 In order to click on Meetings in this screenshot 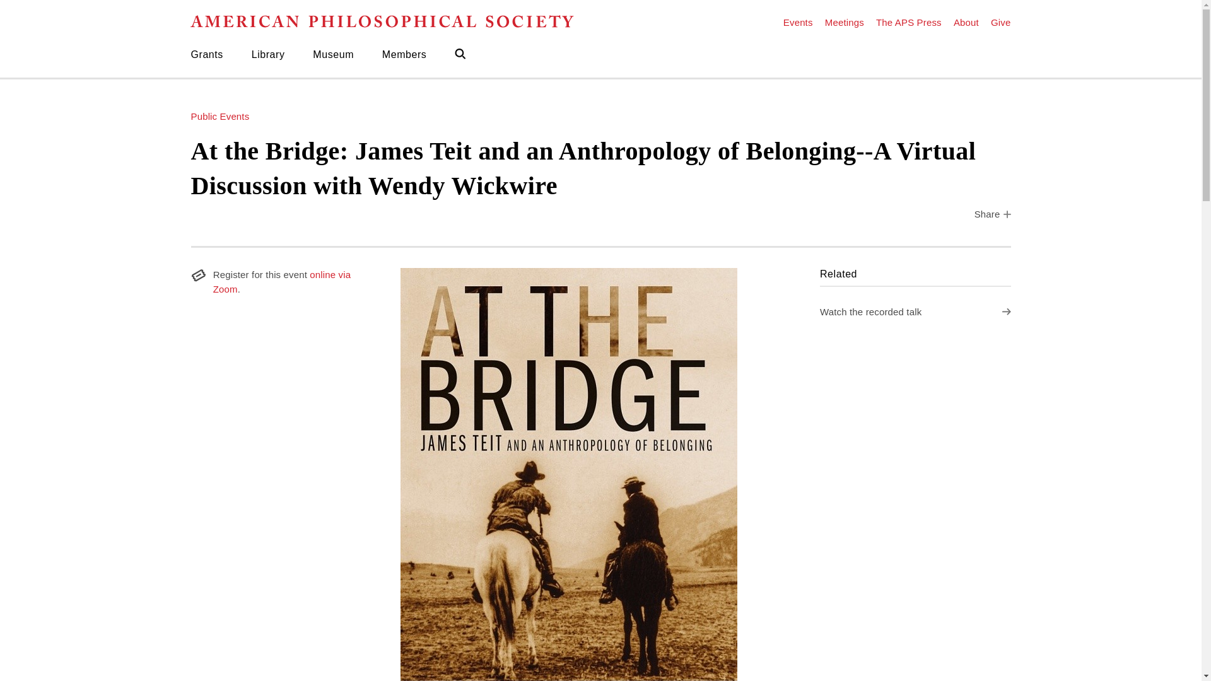, I will do `click(838, 21)`.